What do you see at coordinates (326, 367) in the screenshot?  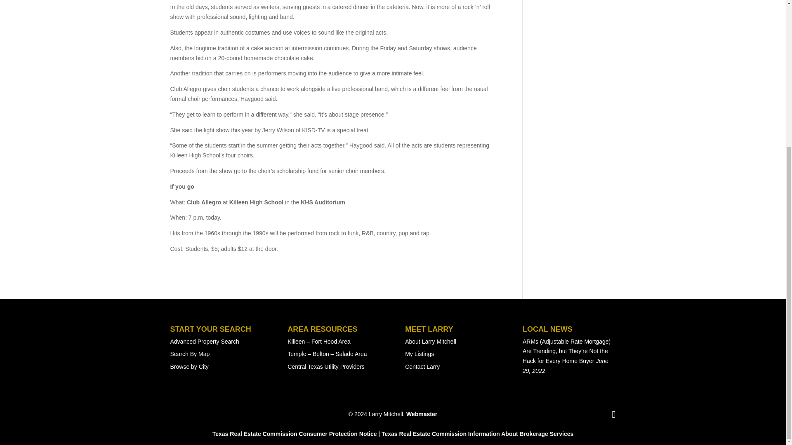 I see `Central Texas Utility Providers` at bounding box center [326, 367].